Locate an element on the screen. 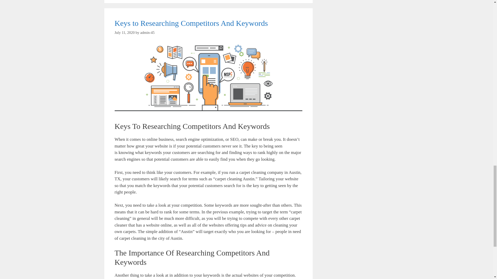 The width and height of the screenshot is (497, 279). View all posts by admin-45 is located at coordinates (147, 32).